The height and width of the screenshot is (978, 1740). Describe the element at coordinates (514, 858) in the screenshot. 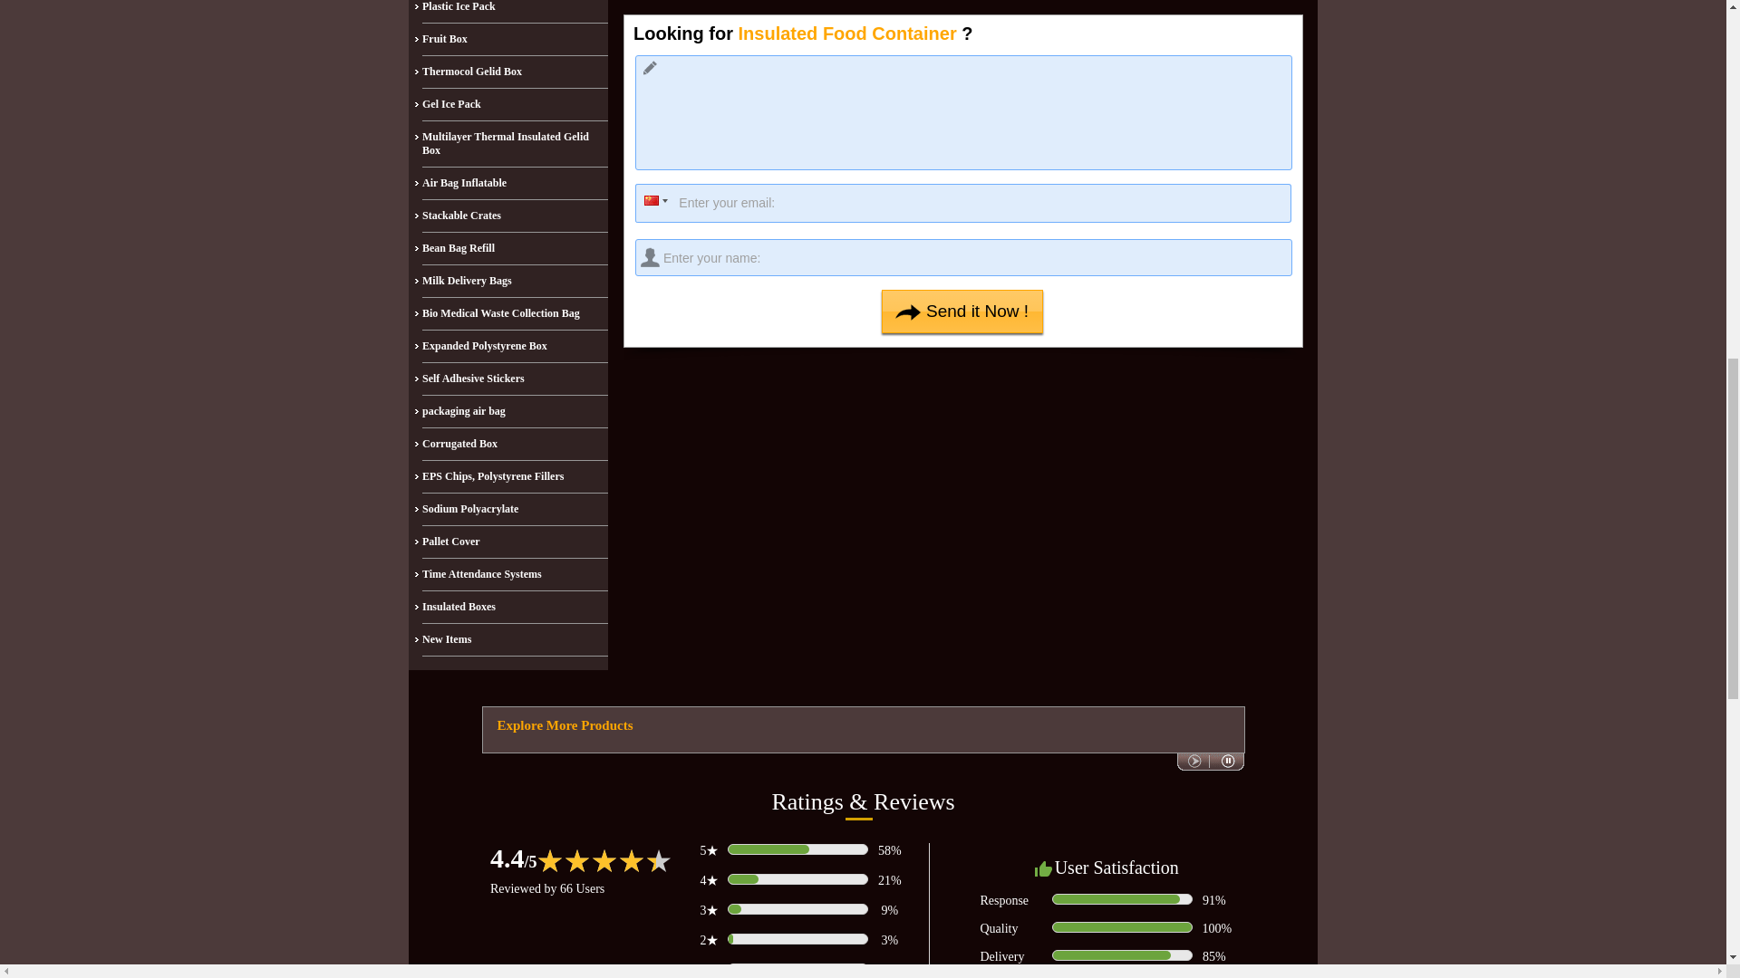

I see `4.4 out of 5 Votes` at that location.